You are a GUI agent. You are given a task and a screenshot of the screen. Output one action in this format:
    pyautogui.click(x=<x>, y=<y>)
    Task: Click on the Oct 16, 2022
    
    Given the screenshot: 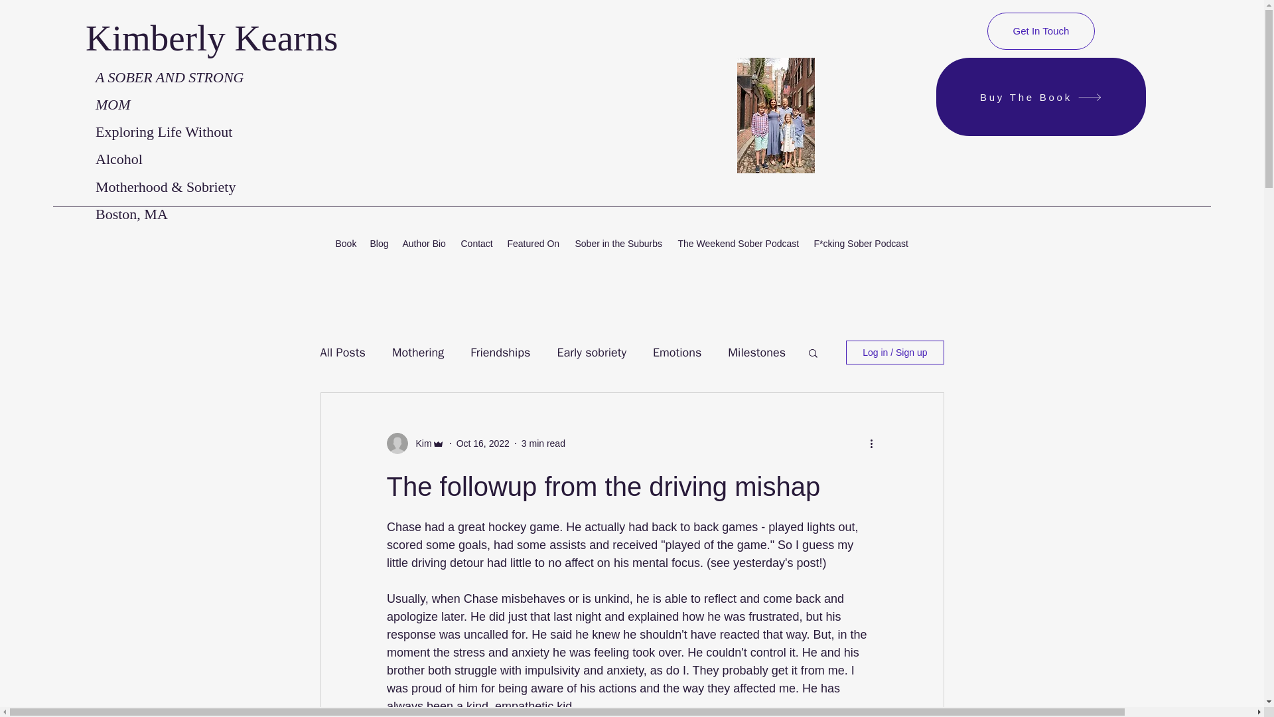 What is the action you would take?
    pyautogui.click(x=483, y=443)
    